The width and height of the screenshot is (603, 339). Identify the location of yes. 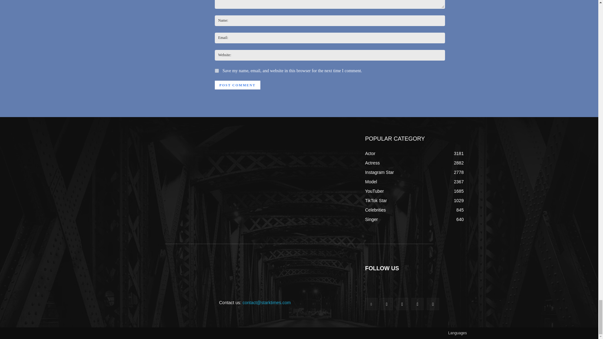
(217, 71).